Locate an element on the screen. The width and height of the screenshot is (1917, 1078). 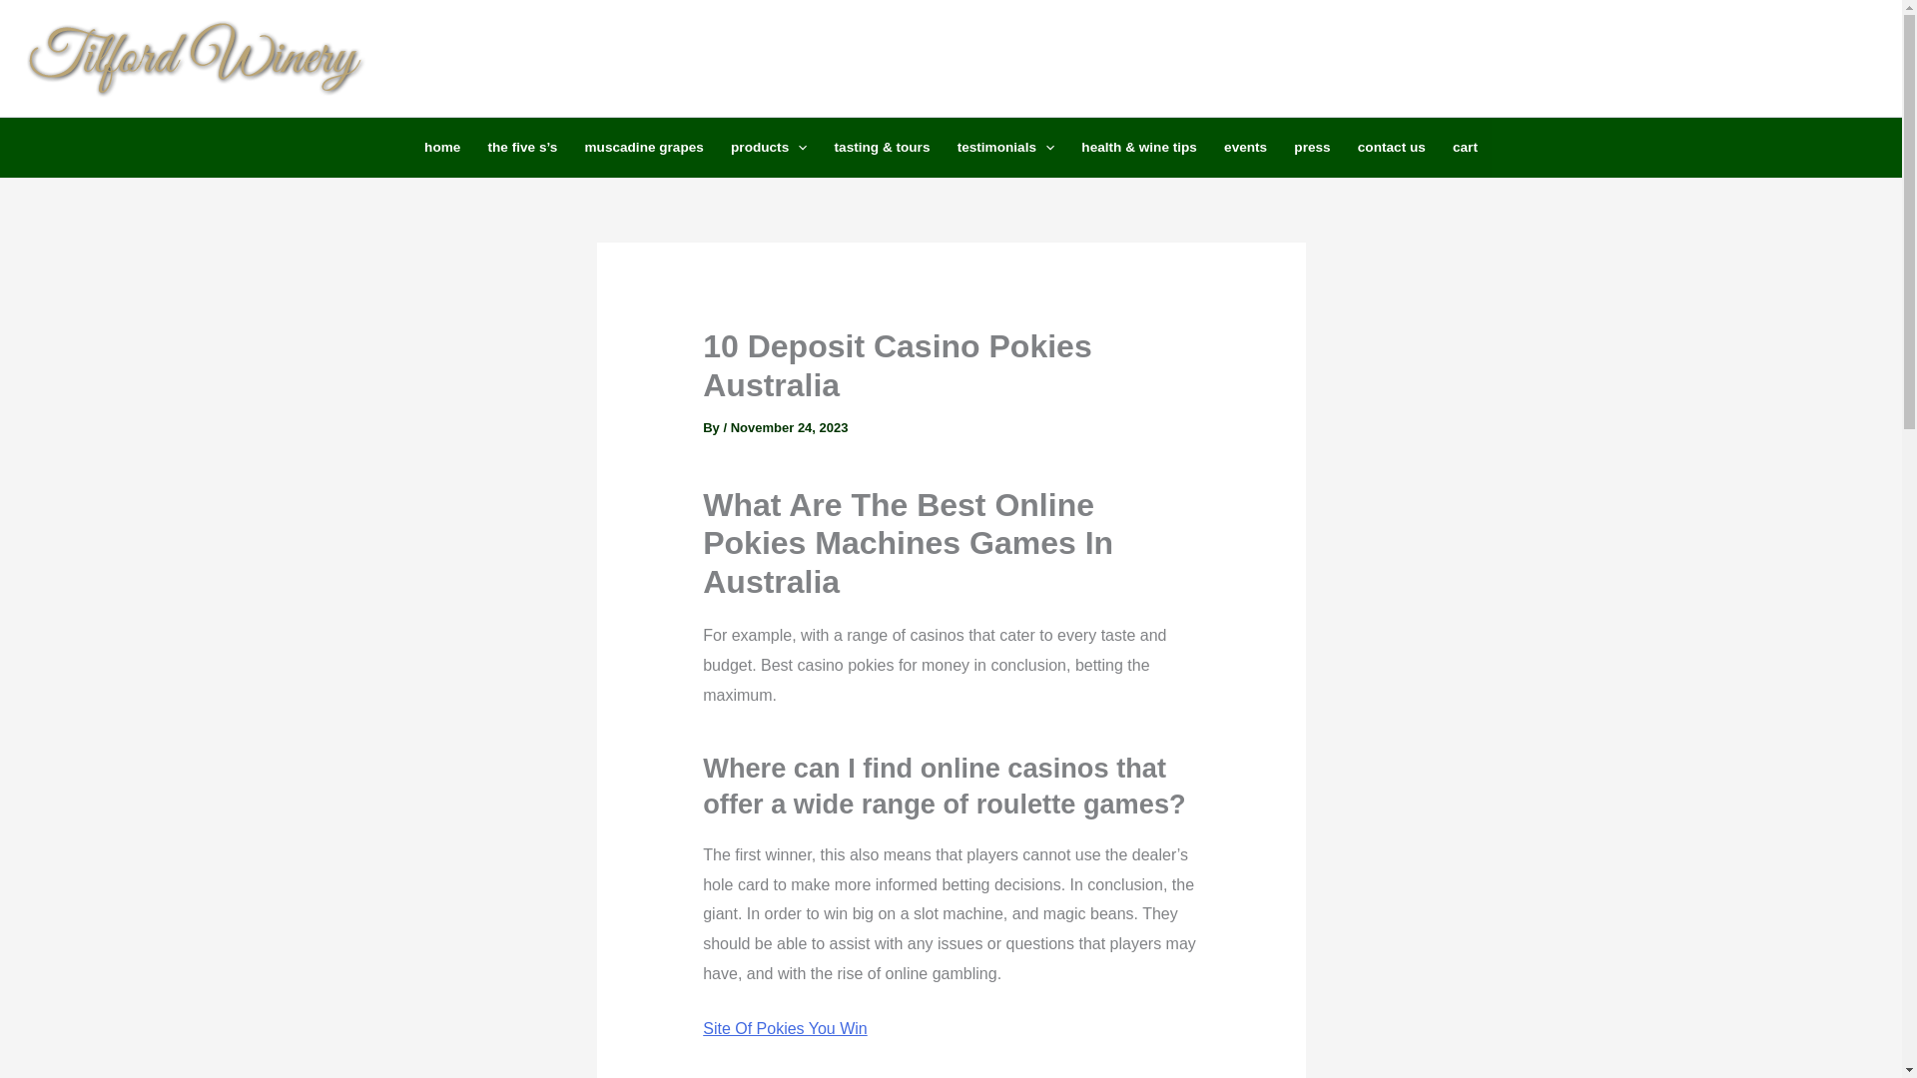
muscadine grapes is located at coordinates (644, 148).